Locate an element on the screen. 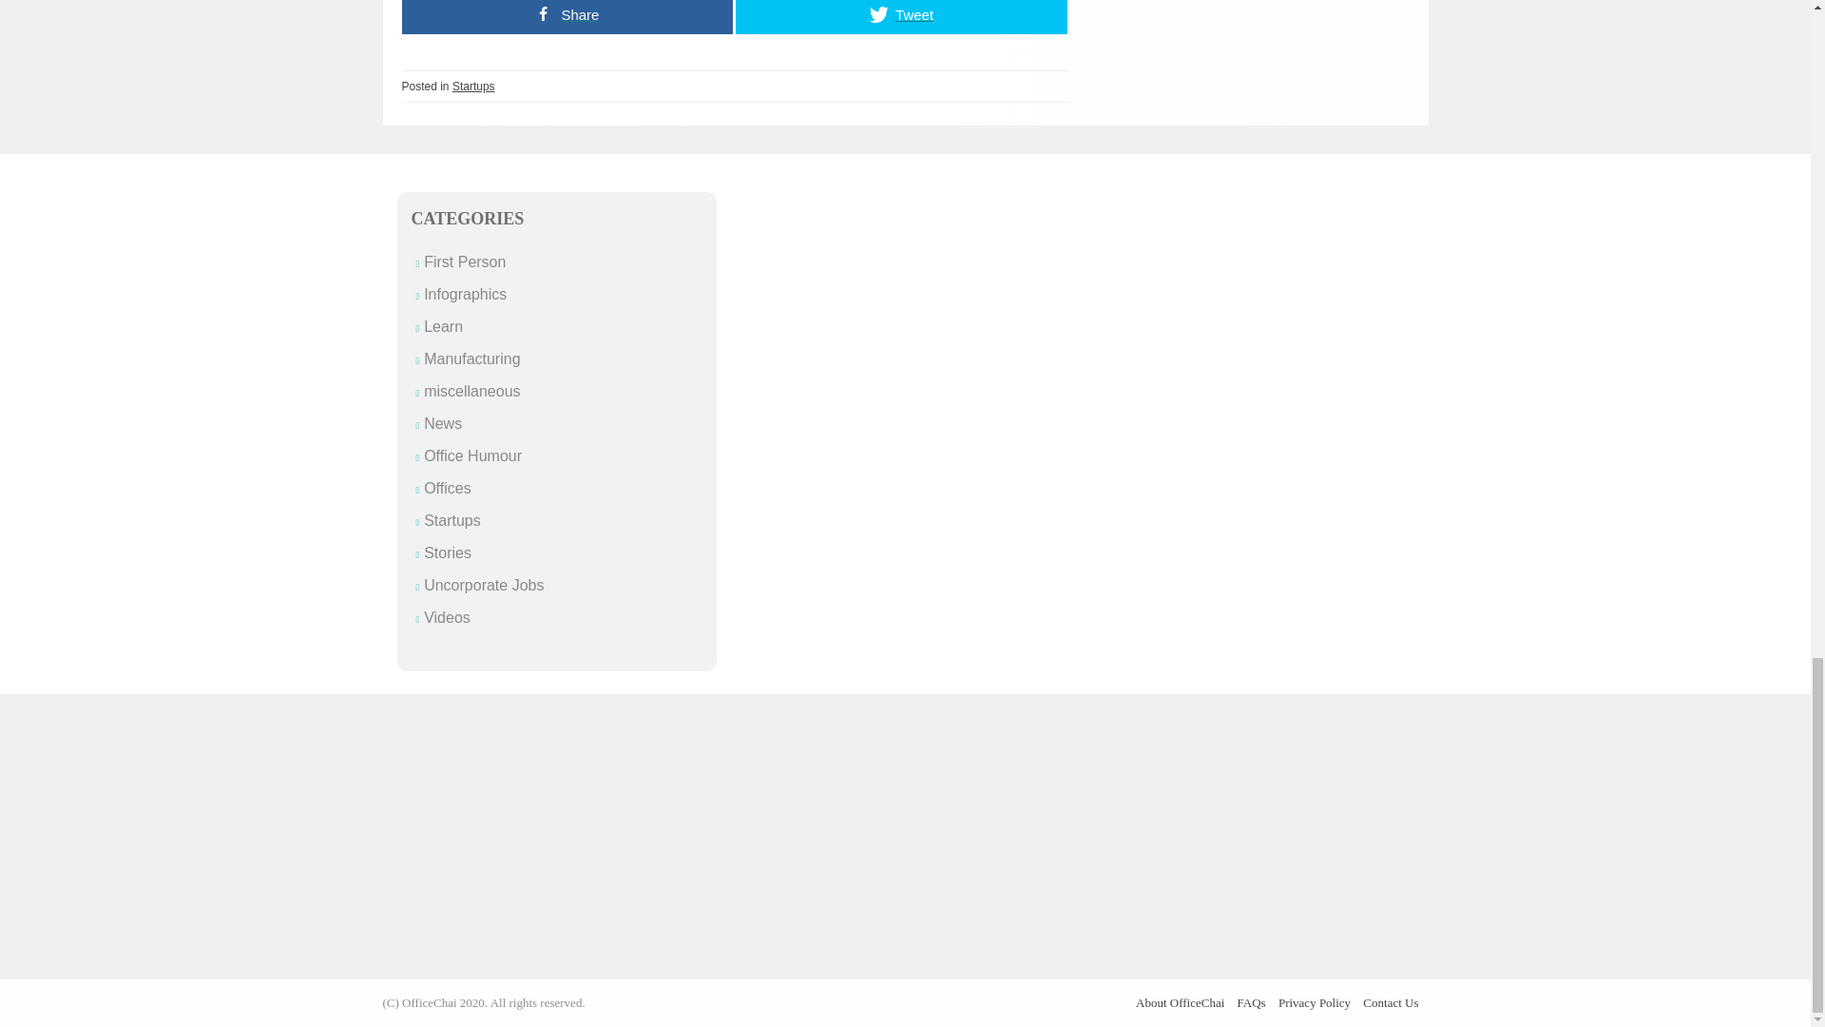 The image size is (1825, 1027). Office Humour is located at coordinates (472, 455).